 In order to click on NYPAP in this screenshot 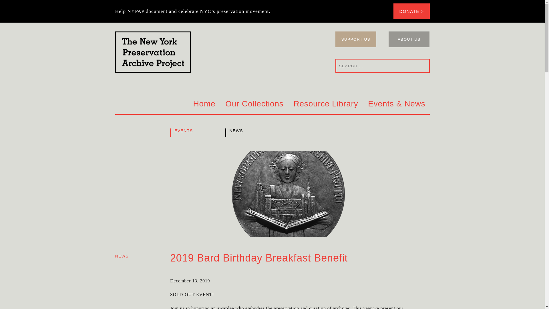, I will do `click(217, 52)`.